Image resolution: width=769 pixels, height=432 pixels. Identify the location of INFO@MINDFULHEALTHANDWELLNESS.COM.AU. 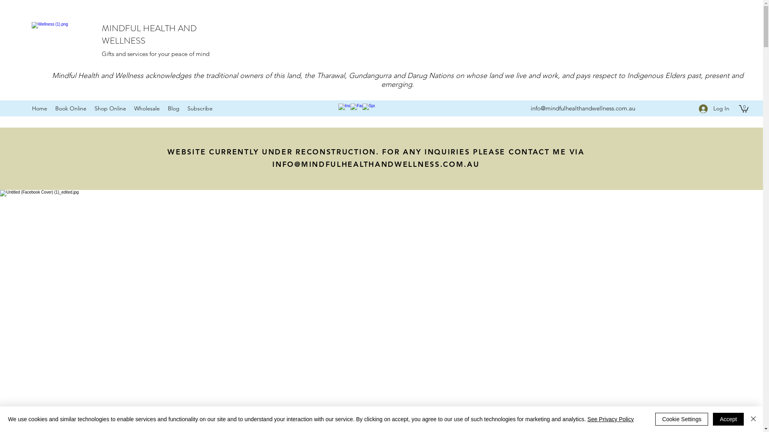
(376, 164).